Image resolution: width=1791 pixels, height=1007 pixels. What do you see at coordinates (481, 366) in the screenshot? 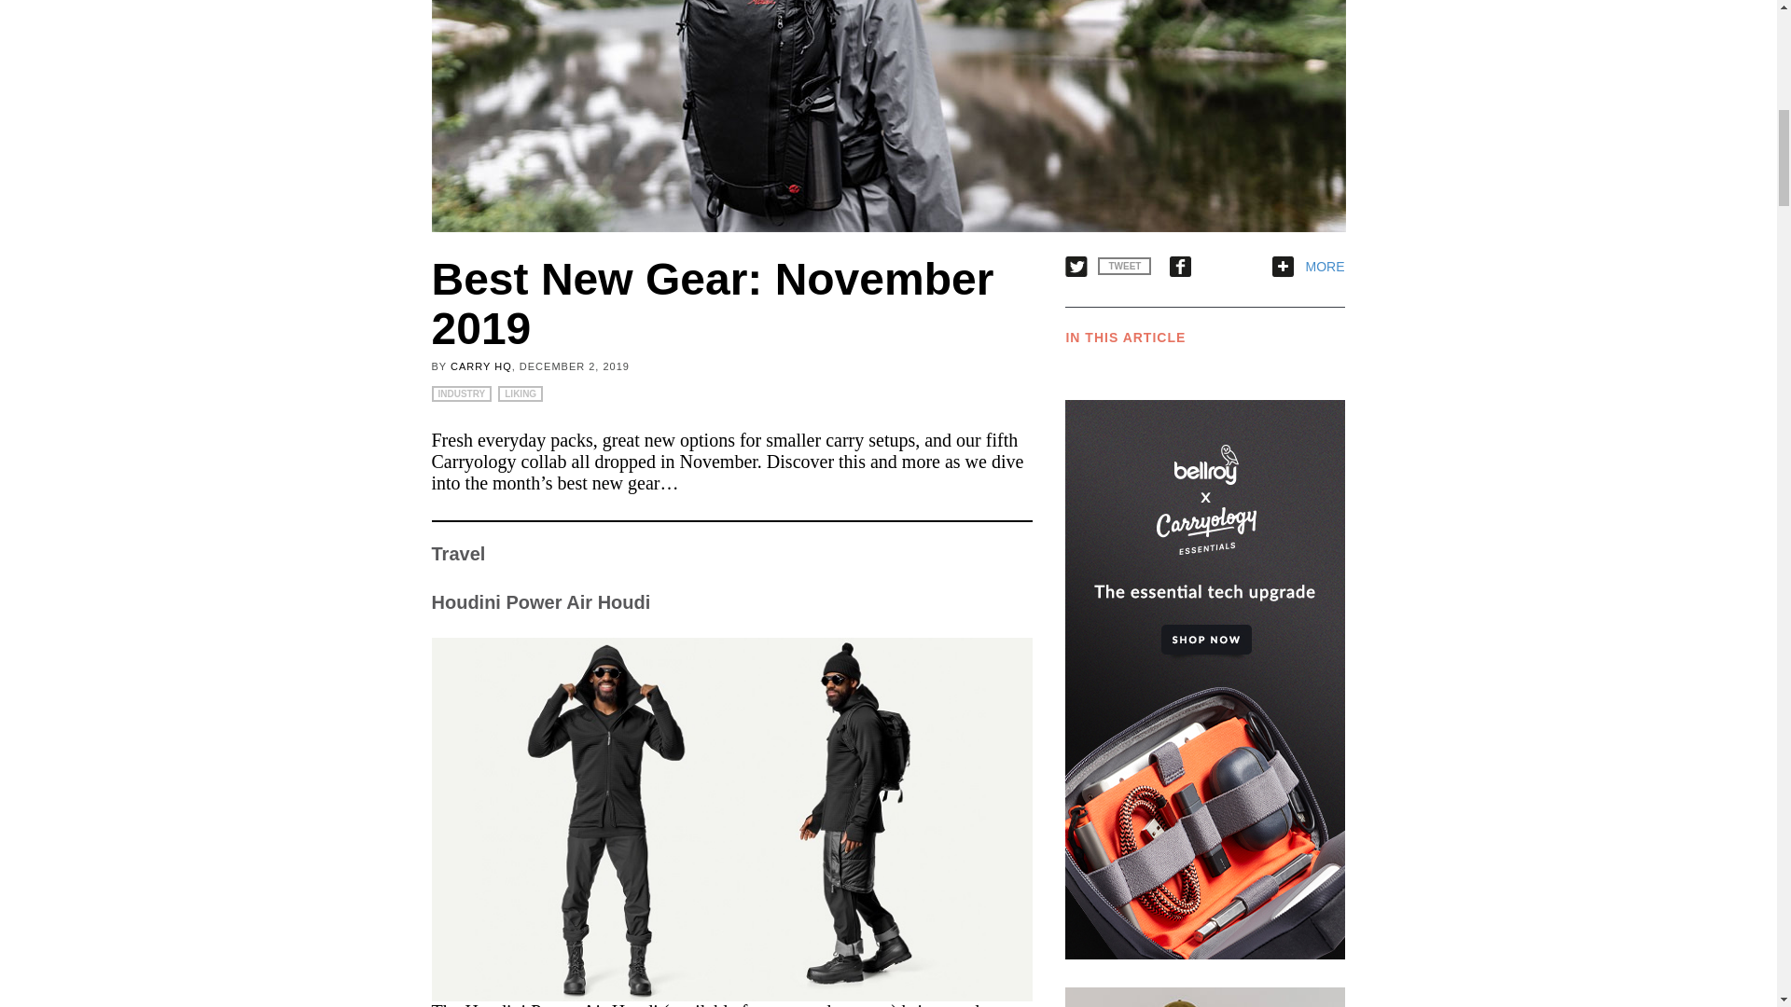
I see `Posts by Carry HQ` at bounding box center [481, 366].